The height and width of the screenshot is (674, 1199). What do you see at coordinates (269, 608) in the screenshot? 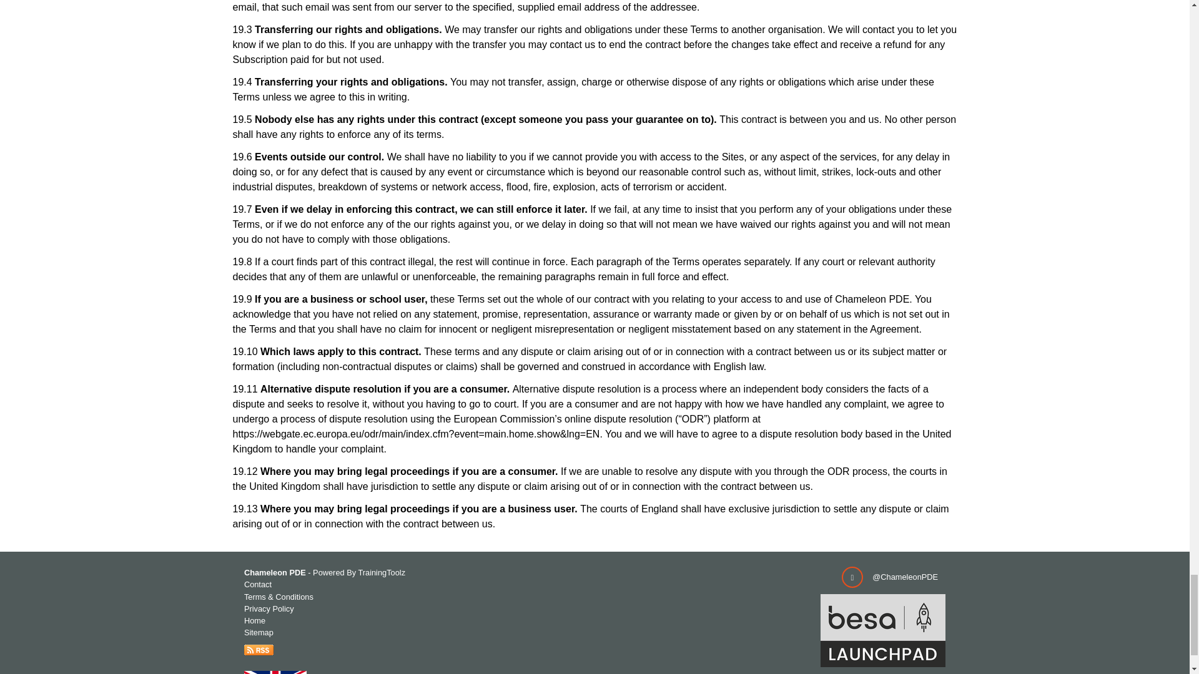
I see `Privacy Policy` at bounding box center [269, 608].